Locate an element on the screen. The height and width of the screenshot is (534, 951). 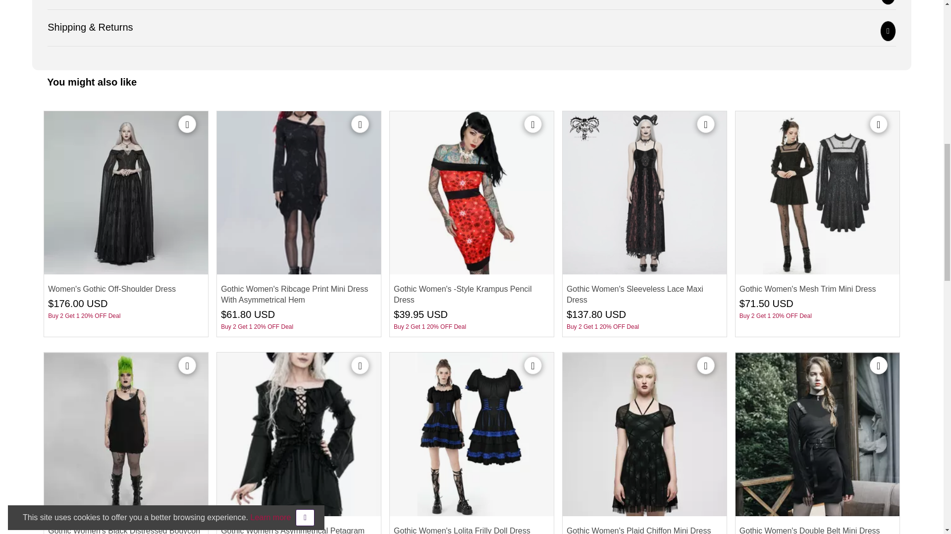
Women's Gothic Off-Shoulder Dress is located at coordinates (126, 193).